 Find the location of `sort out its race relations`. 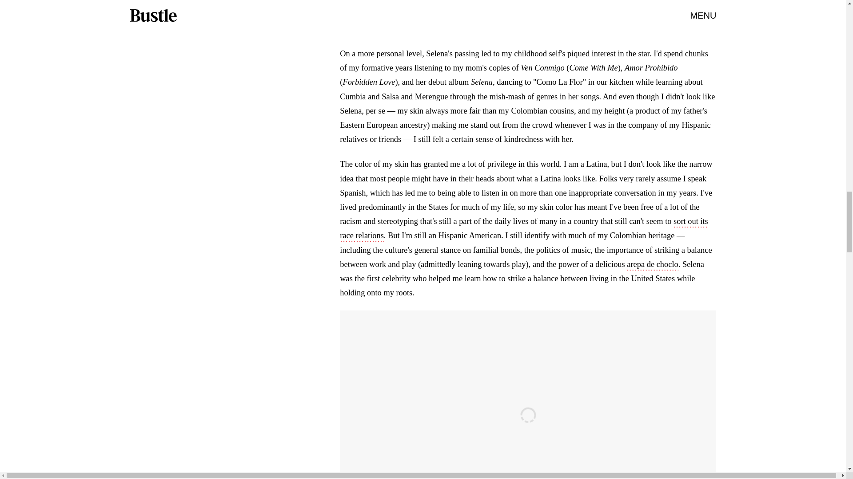

sort out its race relations is located at coordinates (523, 229).